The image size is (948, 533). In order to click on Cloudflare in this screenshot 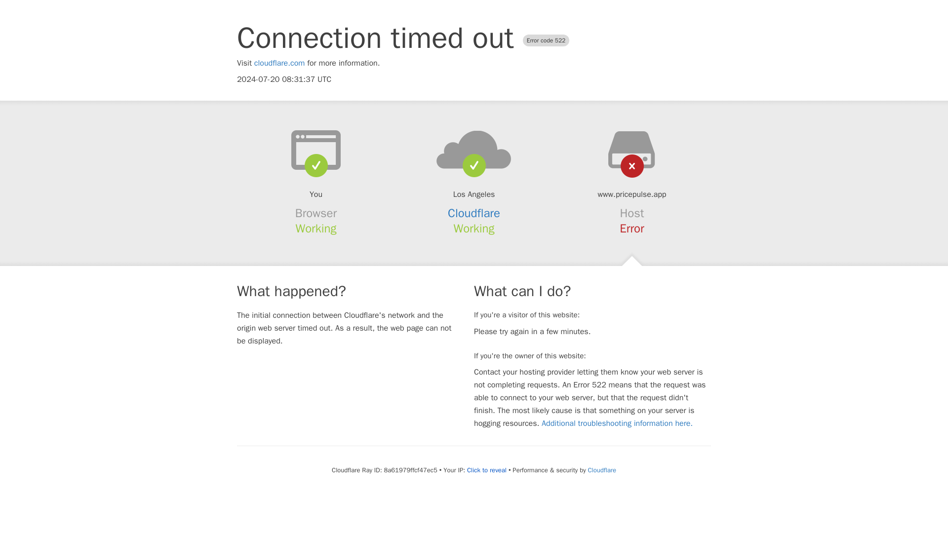, I will do `click(474, 213)`.